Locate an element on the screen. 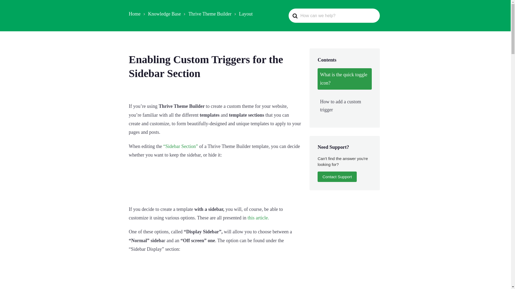 Image resolution: width=515 pixels, height=289 pixels. Knowledge Base is located at coordinates (164, 14).